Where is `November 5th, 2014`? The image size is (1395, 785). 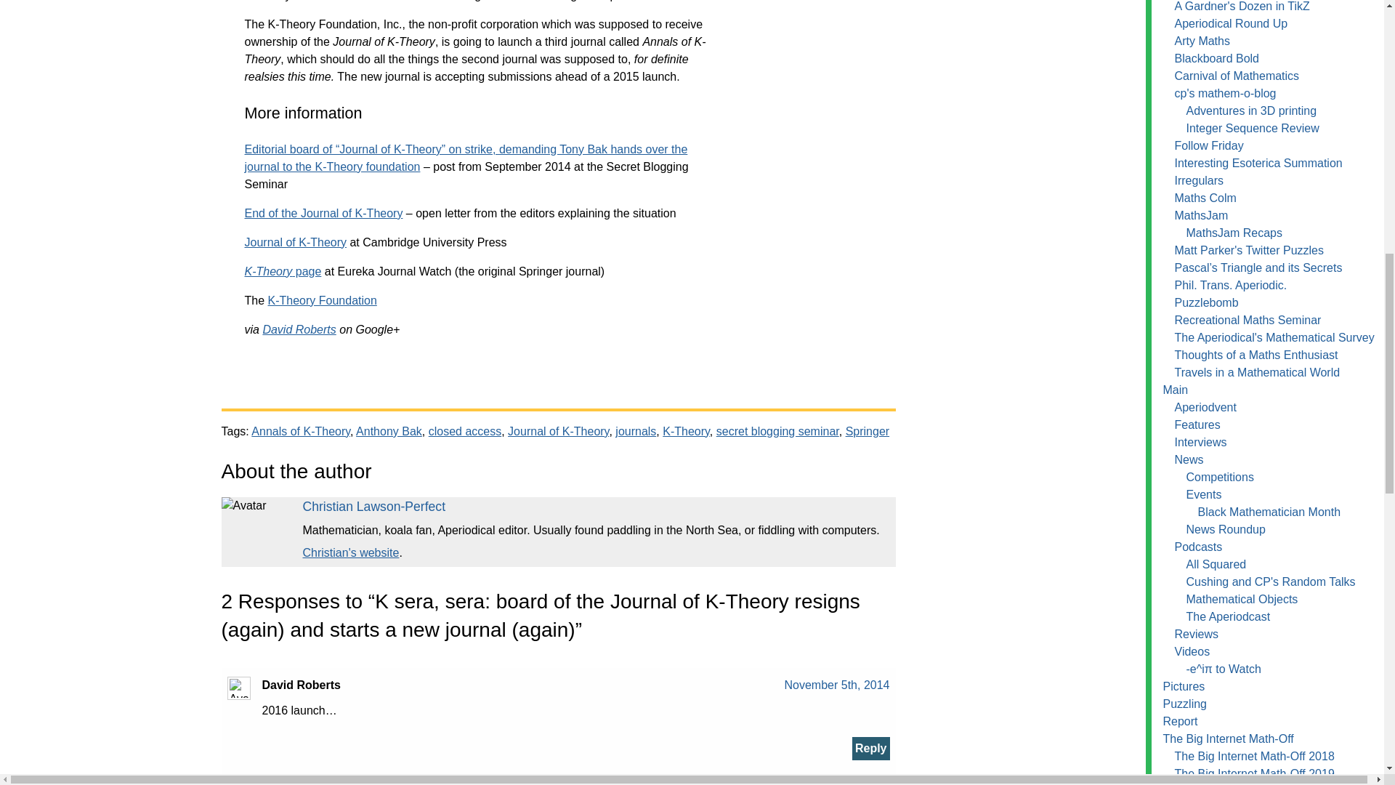
November 5th, 2014 is located at coordinates (837, 685).